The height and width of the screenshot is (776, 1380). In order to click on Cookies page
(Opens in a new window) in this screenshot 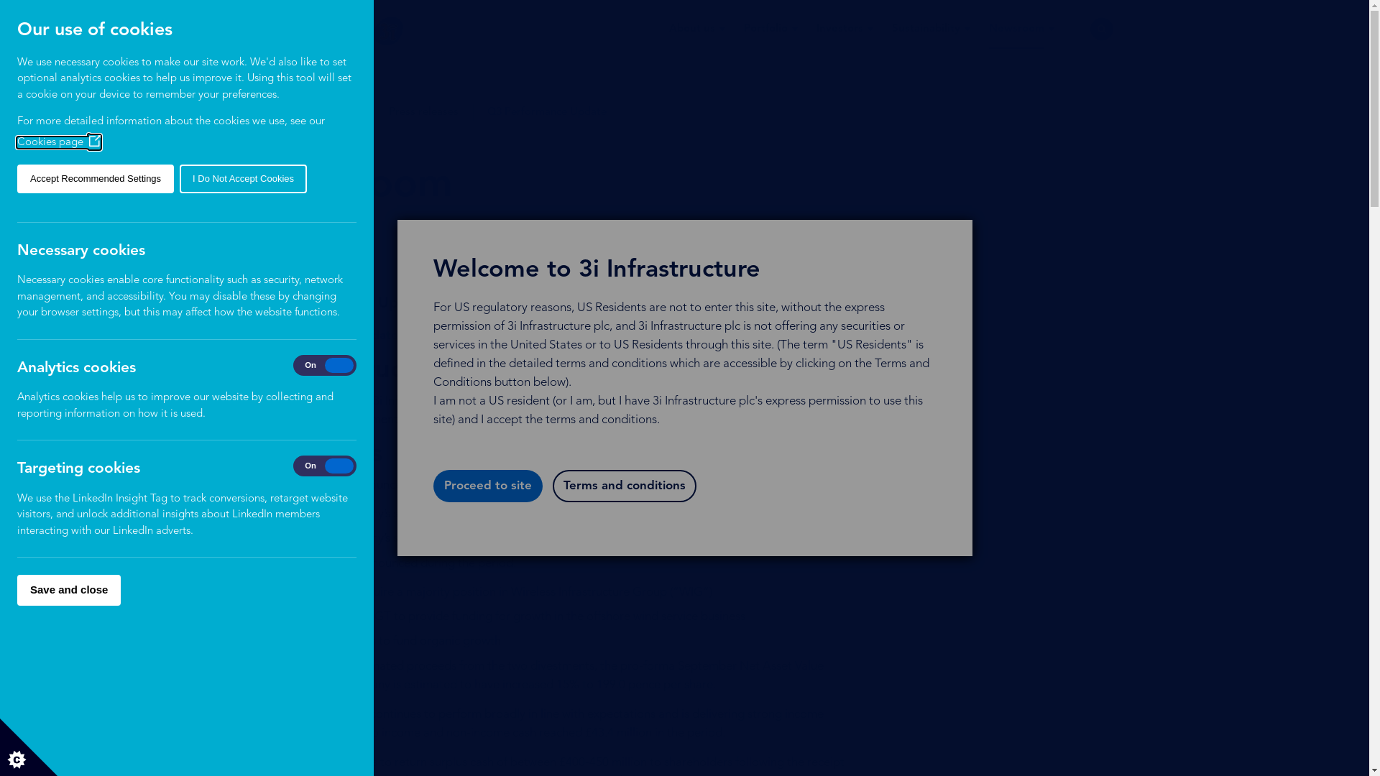, I will do `click(59, 142)`.